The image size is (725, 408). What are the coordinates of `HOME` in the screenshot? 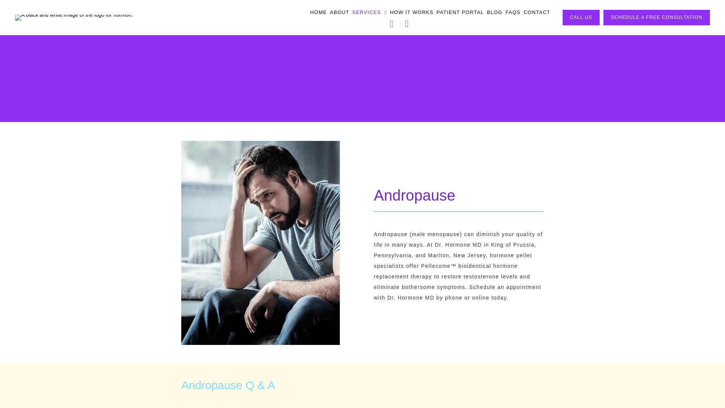 It's located at (318, 12).